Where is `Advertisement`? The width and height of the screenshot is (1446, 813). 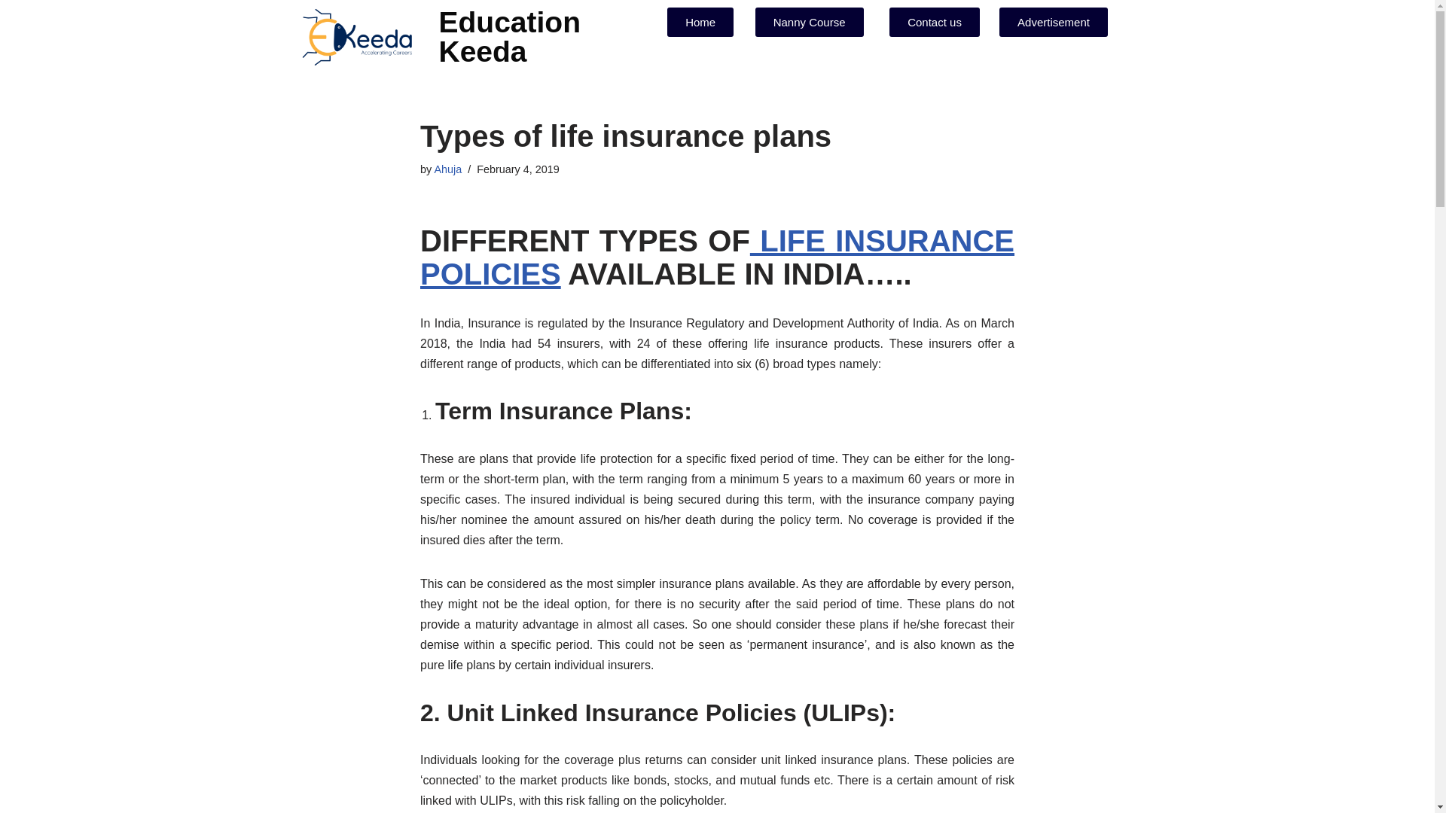 Advertisement is located at coordinates (1053, 21).